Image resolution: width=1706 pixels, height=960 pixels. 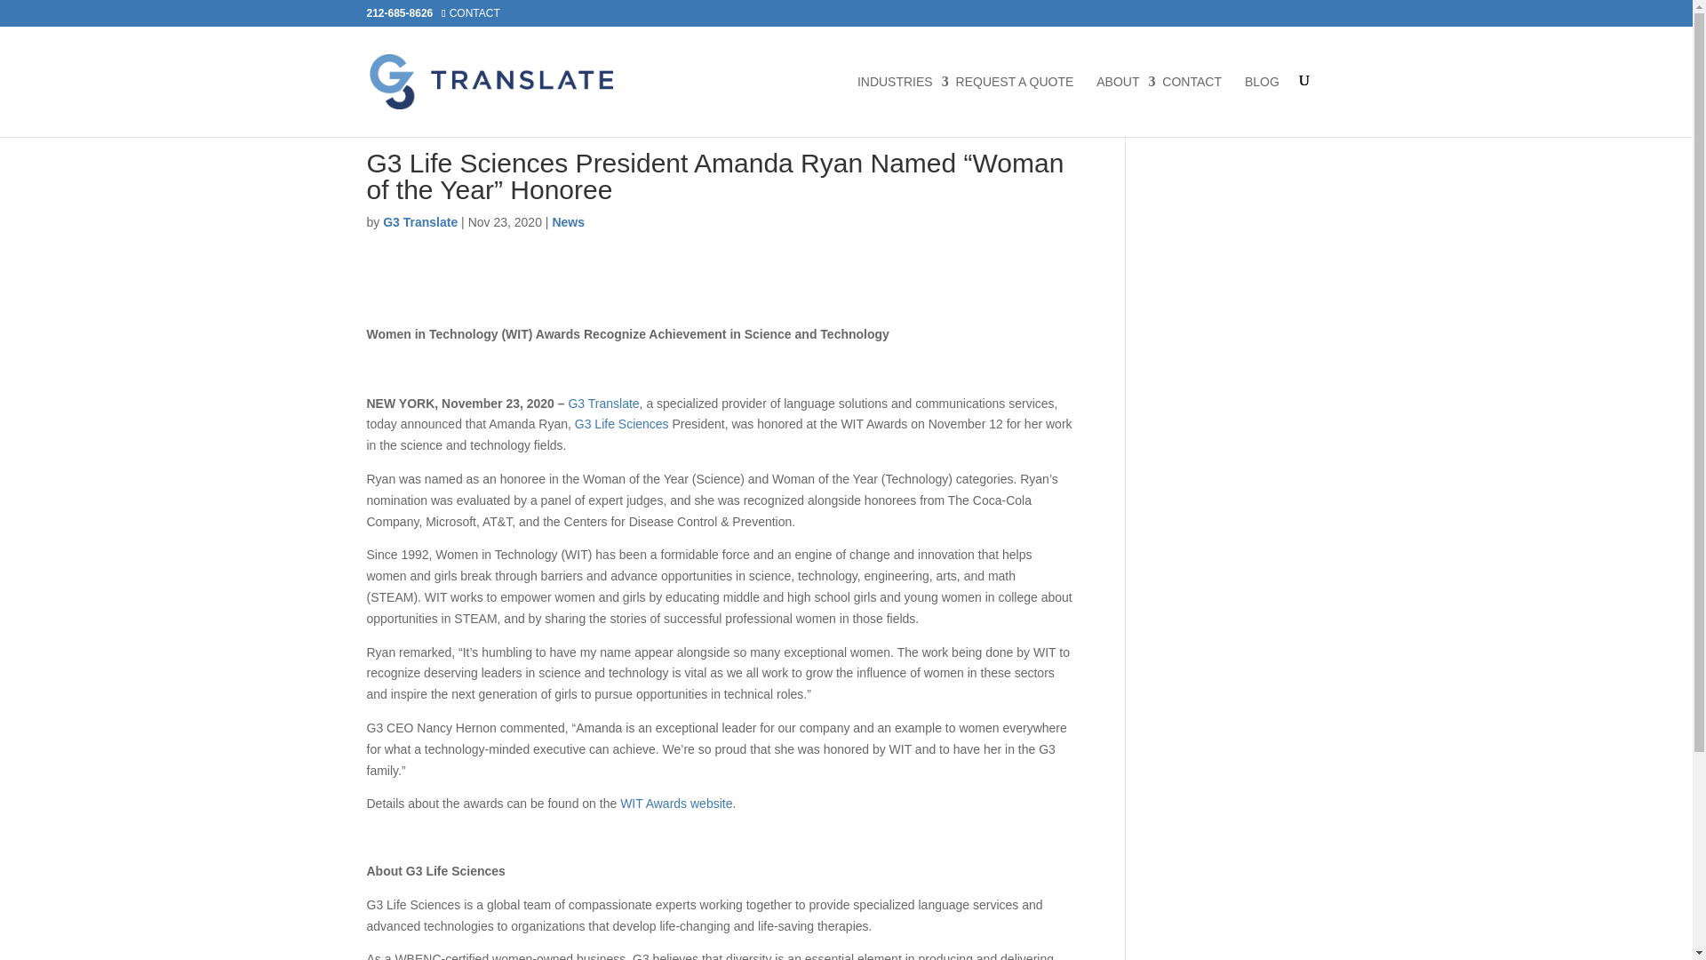 What do you see at coordinates (419, 222) in the screenshot?
I see `Posts by G3 Translate` at bounding box center [419, 222].